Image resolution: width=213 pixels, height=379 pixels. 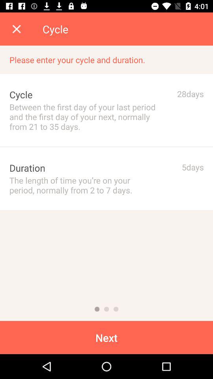 I want to click on next, so click(x=106, y=309).